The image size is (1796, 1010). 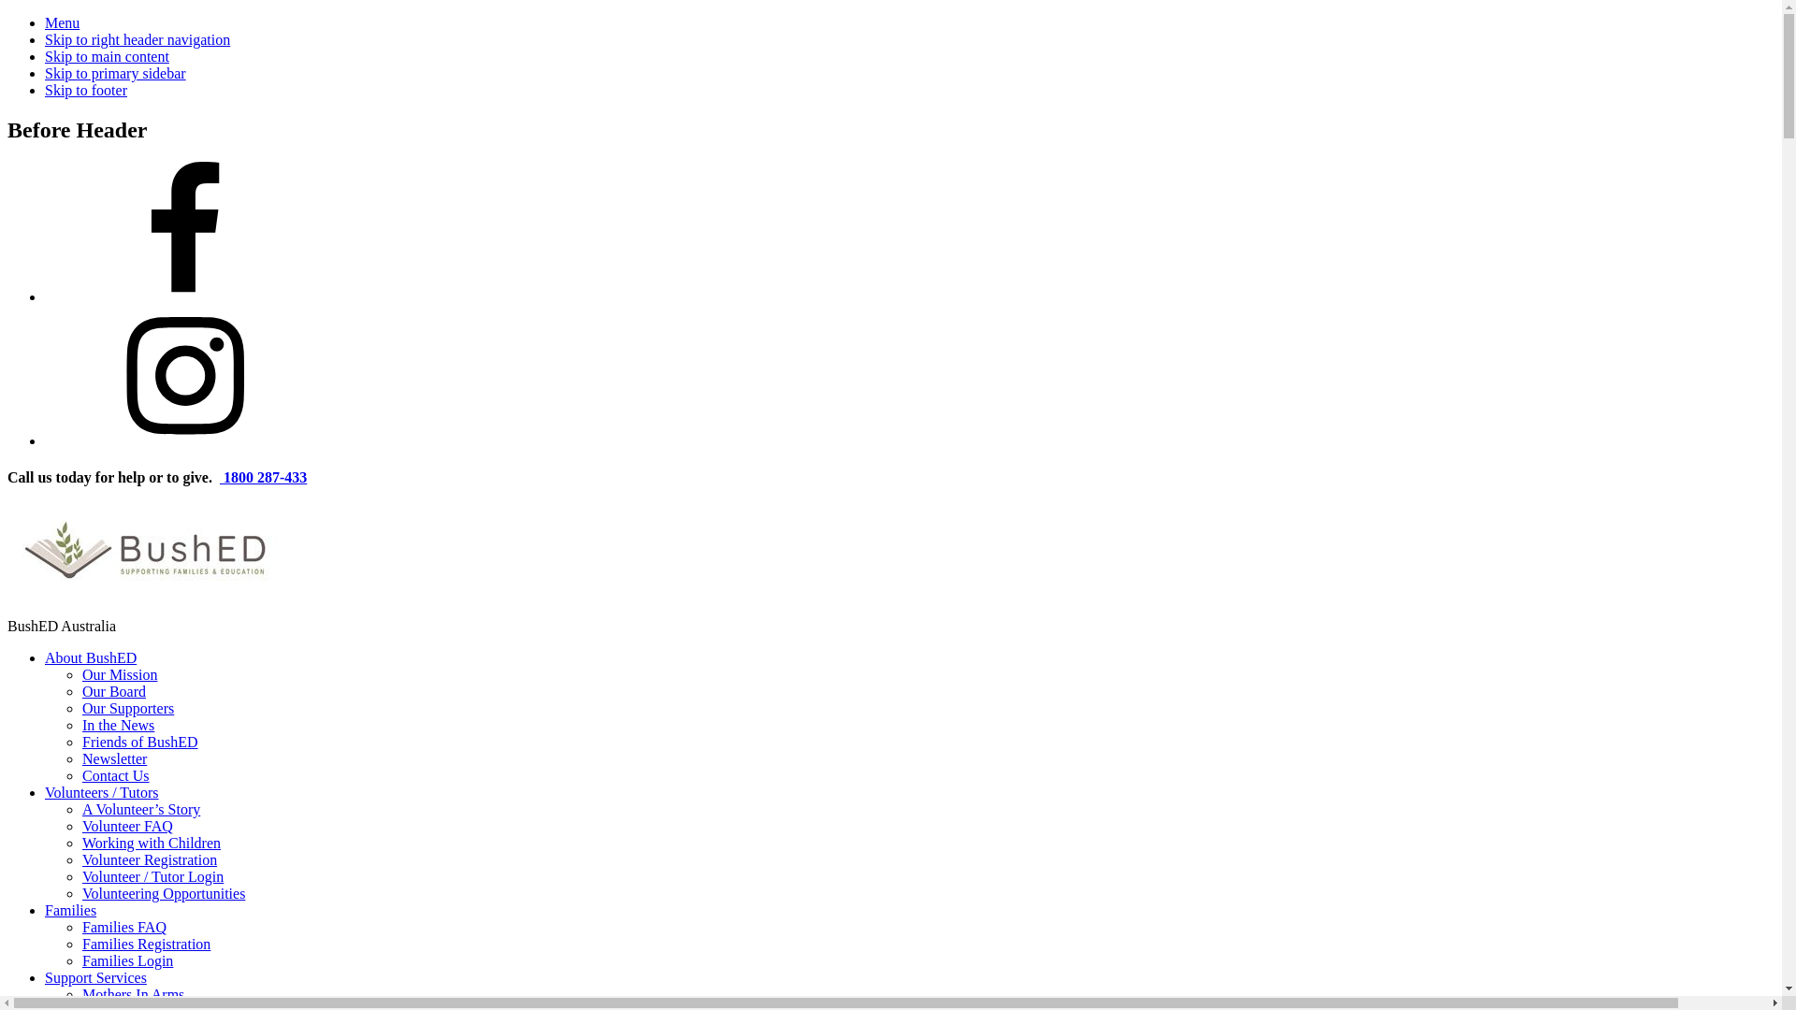 I want to click on Our Board, so click(x=114, y=691).